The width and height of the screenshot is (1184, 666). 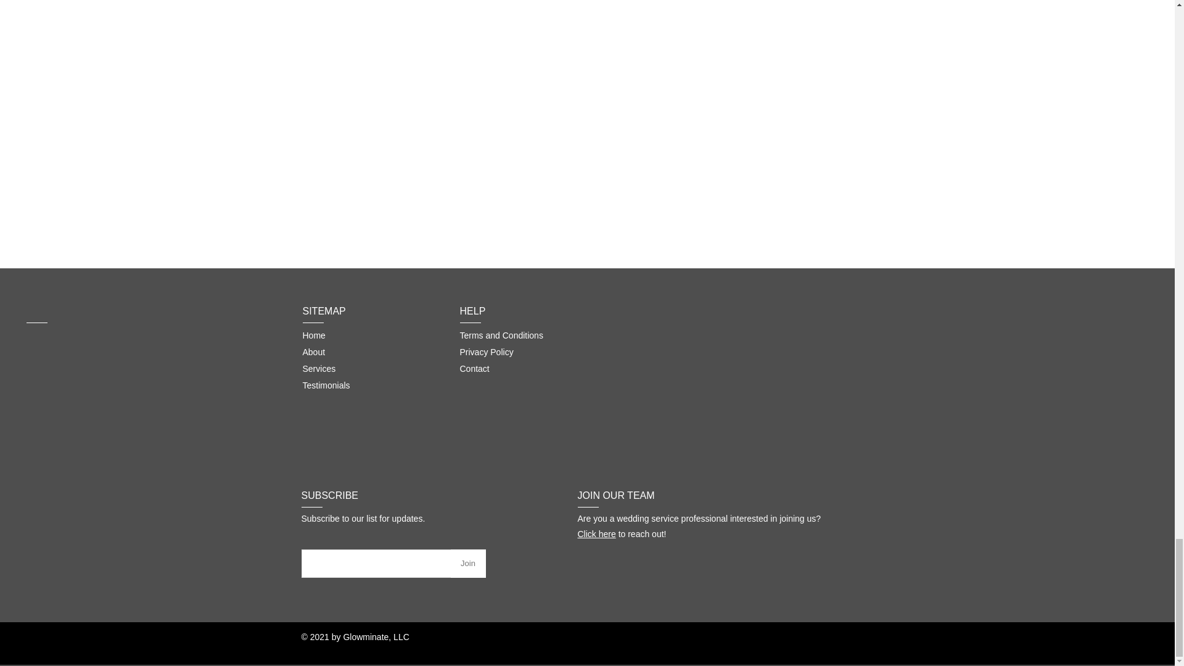 I want to click on Click here, so click(x=596, y=533).